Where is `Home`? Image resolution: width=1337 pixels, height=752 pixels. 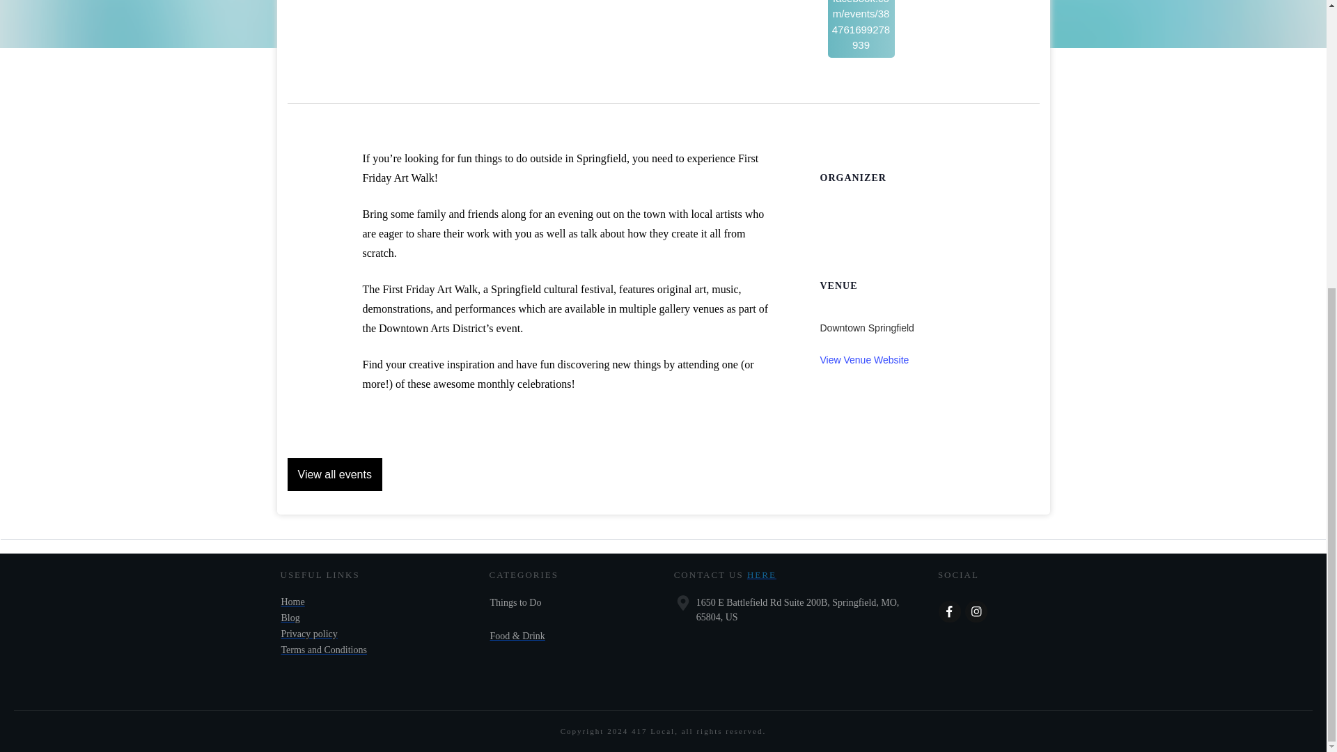 Home is located at coordinates (292, 602).